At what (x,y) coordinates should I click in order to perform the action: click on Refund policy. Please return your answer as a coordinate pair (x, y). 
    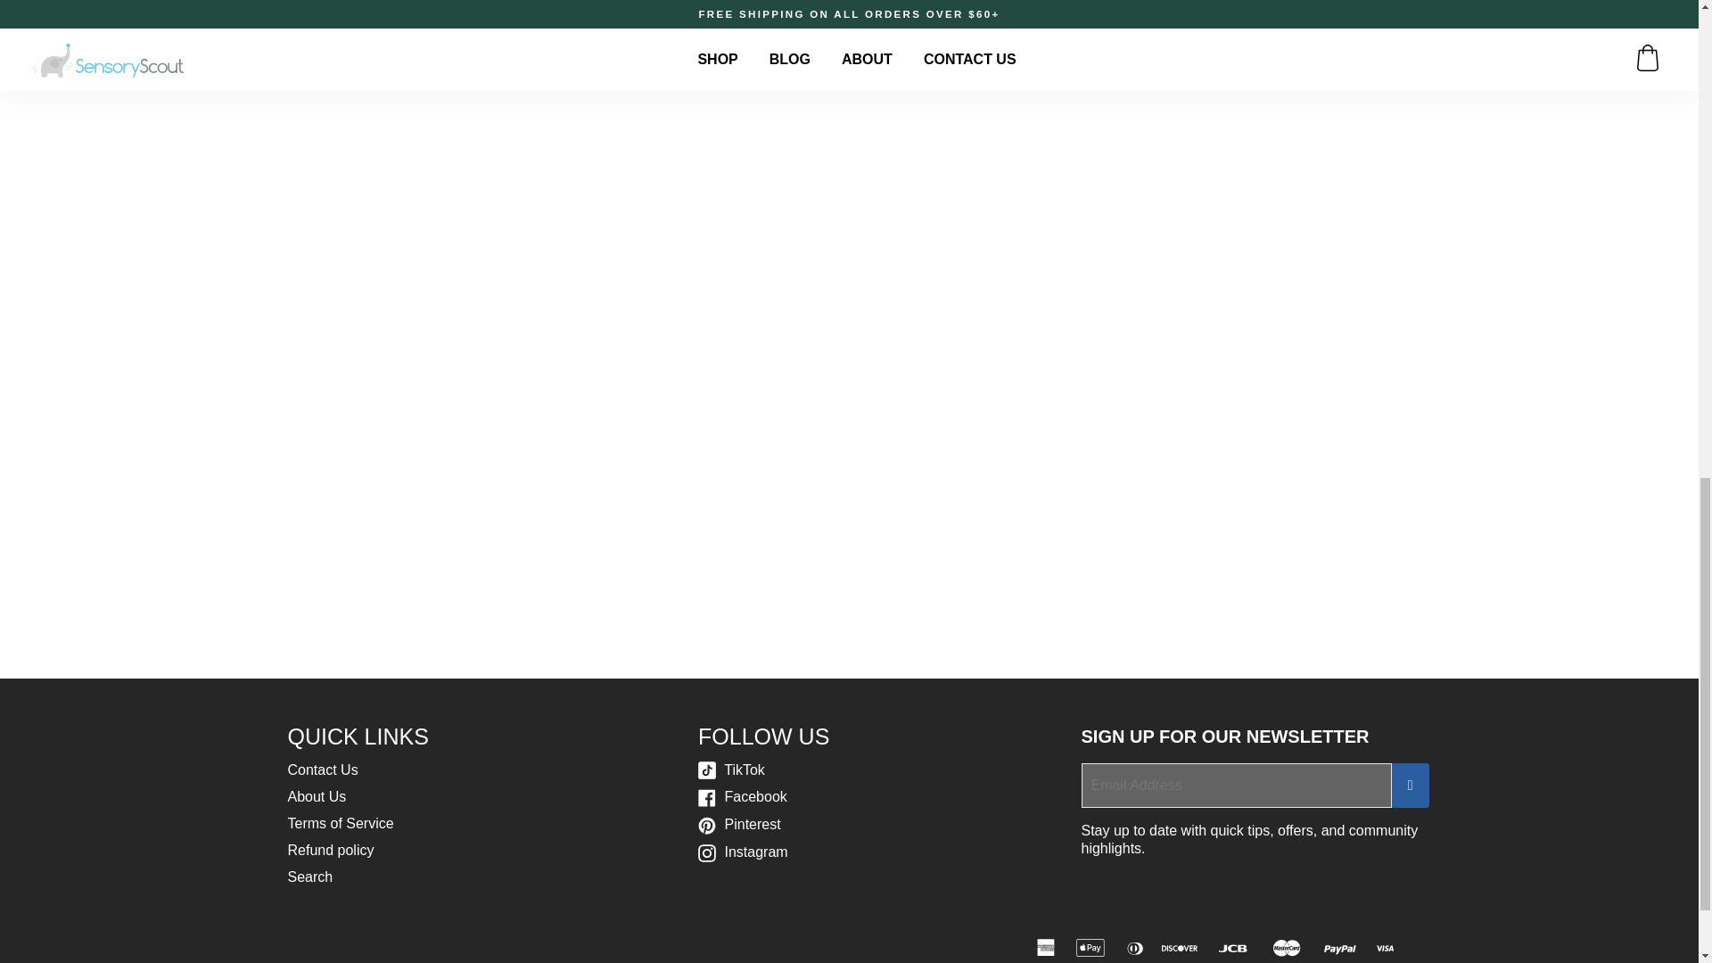
    Looking at the image, I should click on (330, 851).